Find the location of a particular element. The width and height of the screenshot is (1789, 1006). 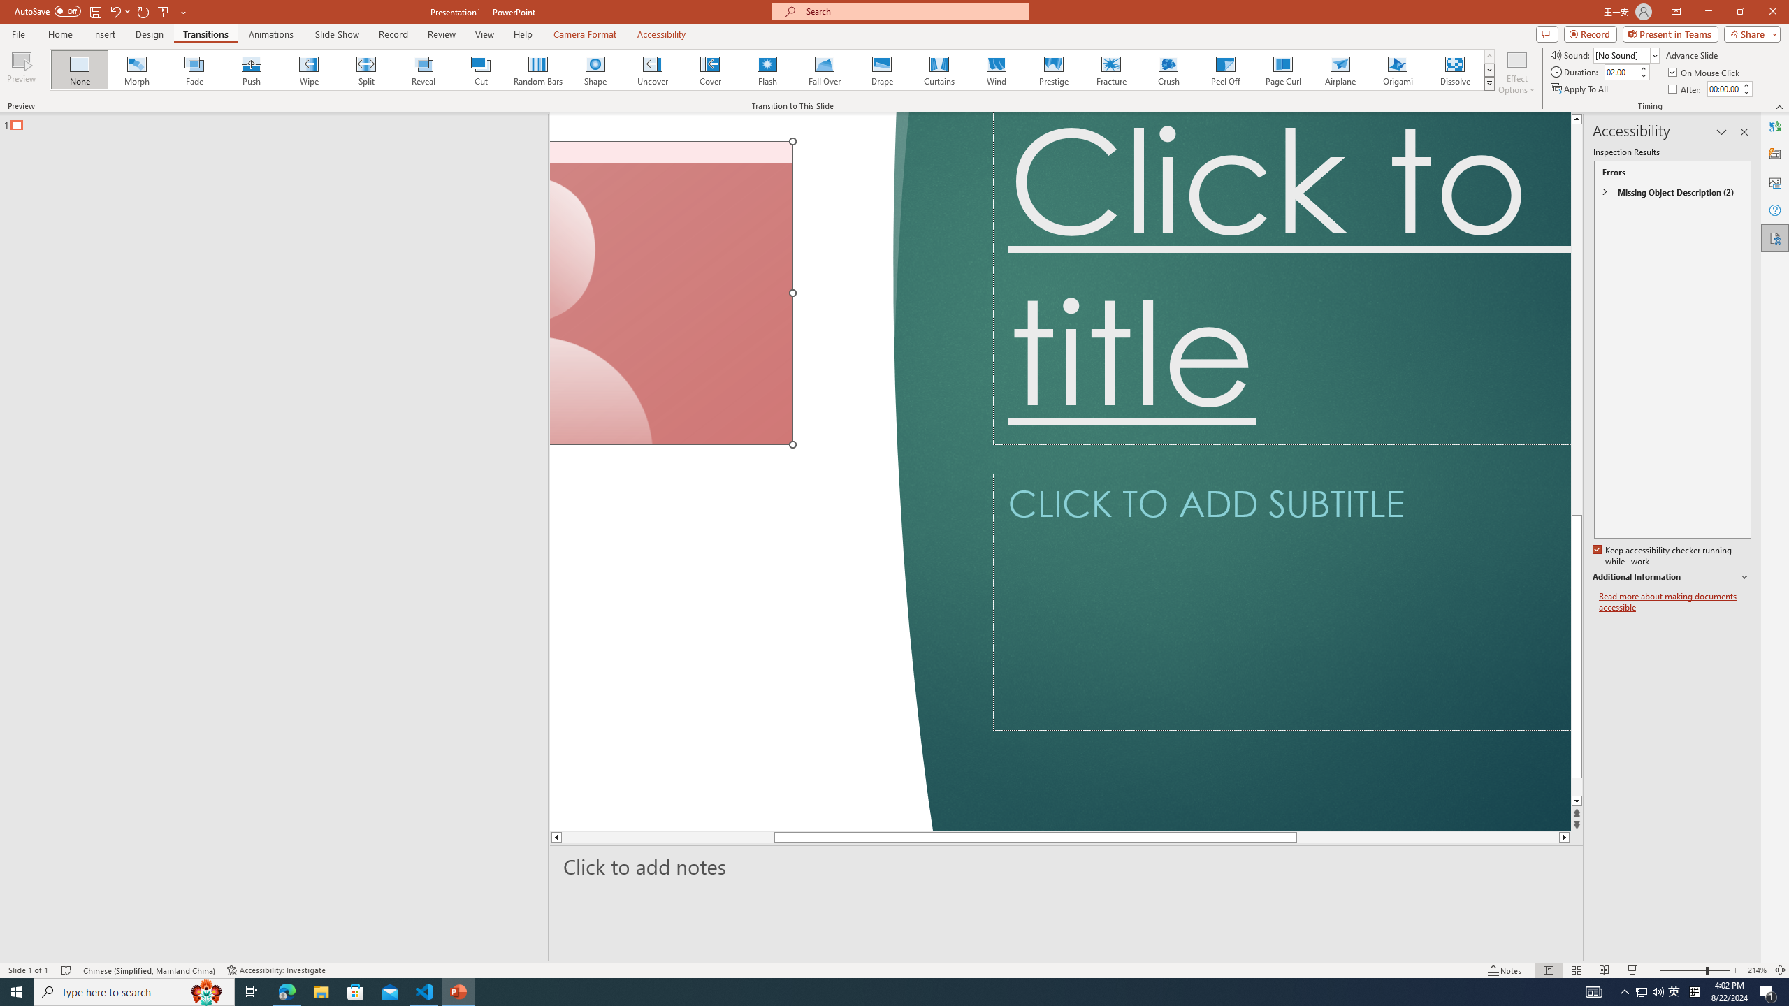

Less is located at coordinates (1746, 92).